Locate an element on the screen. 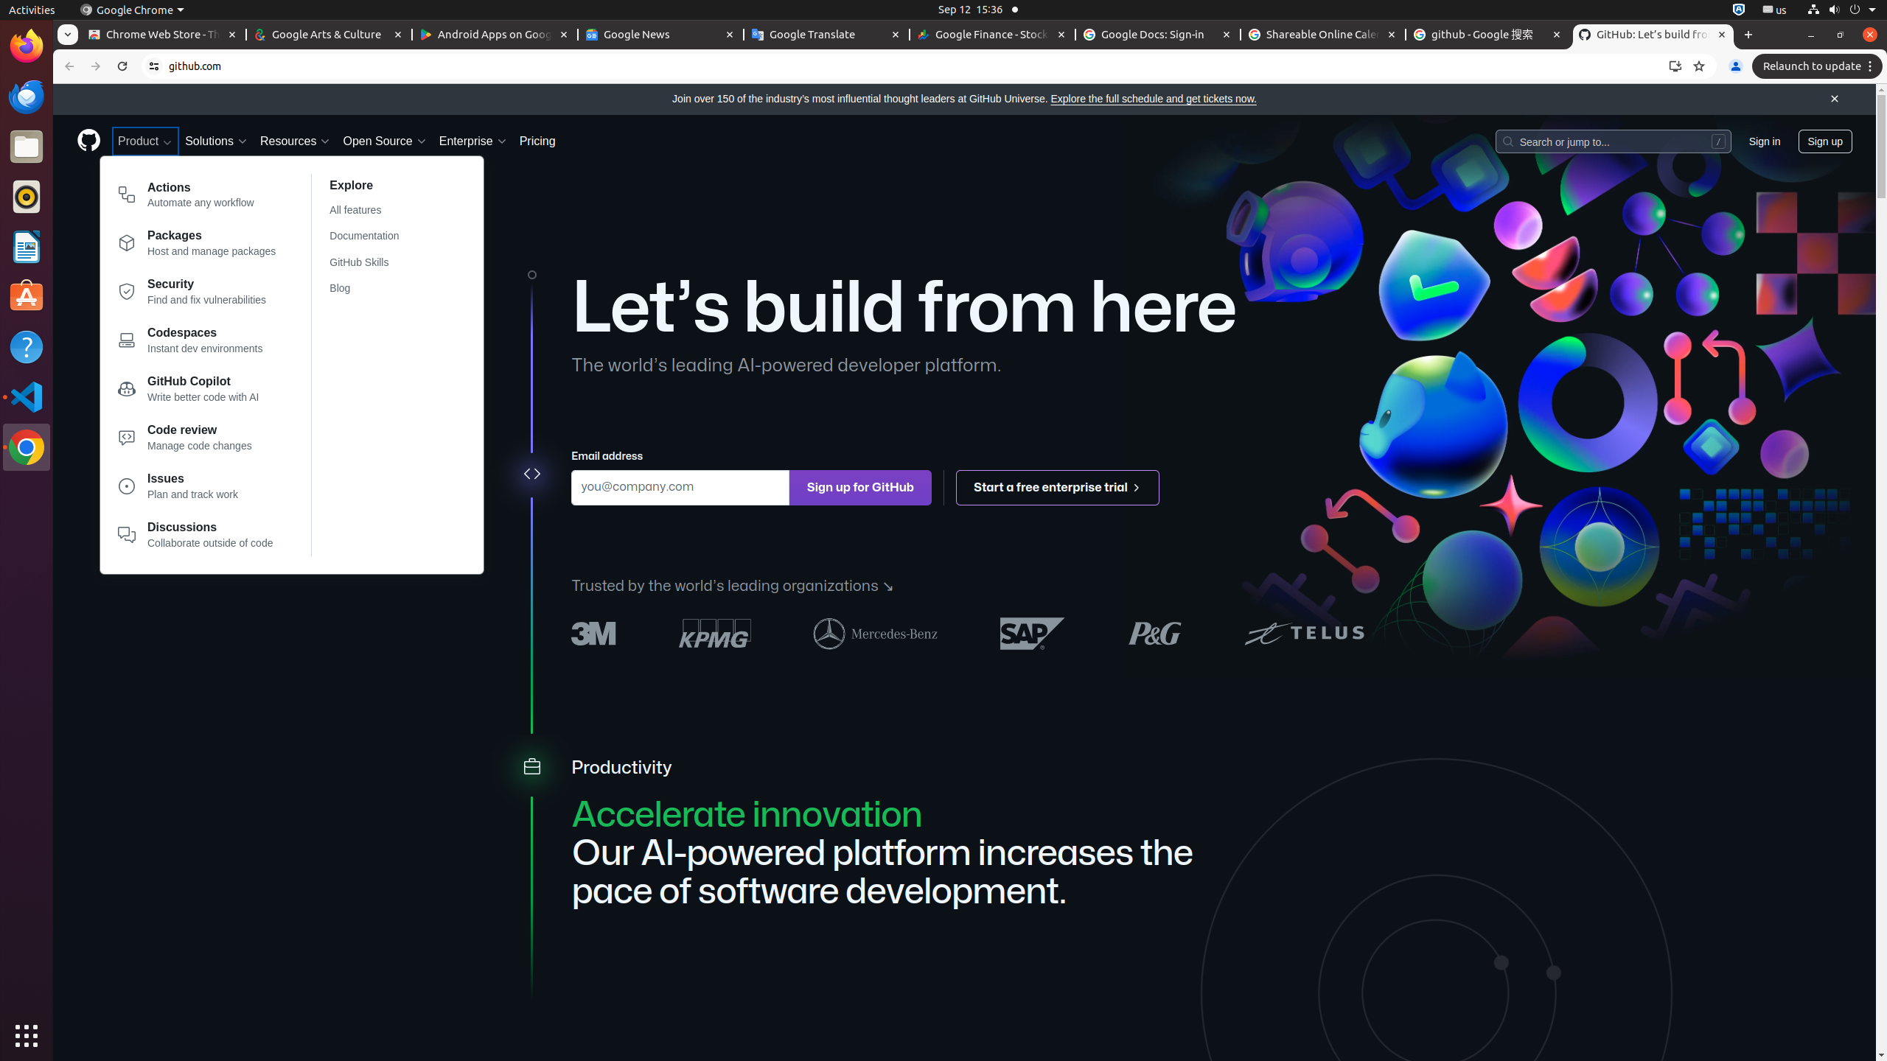 The image size is (1887, 1061). :1.72/StatusNotifierItem is located at coordinates (1739, 10).